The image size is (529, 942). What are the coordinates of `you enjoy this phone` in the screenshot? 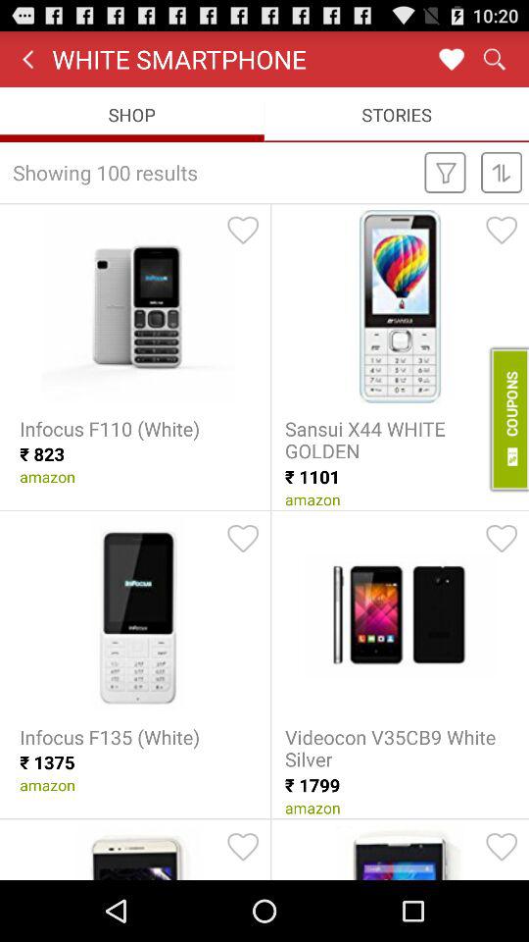 It's located at (243, 539).